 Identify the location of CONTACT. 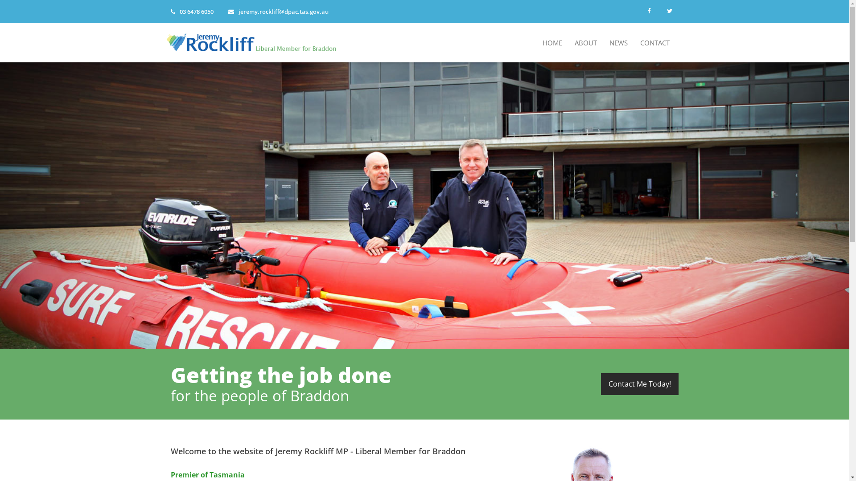
(655, 43).